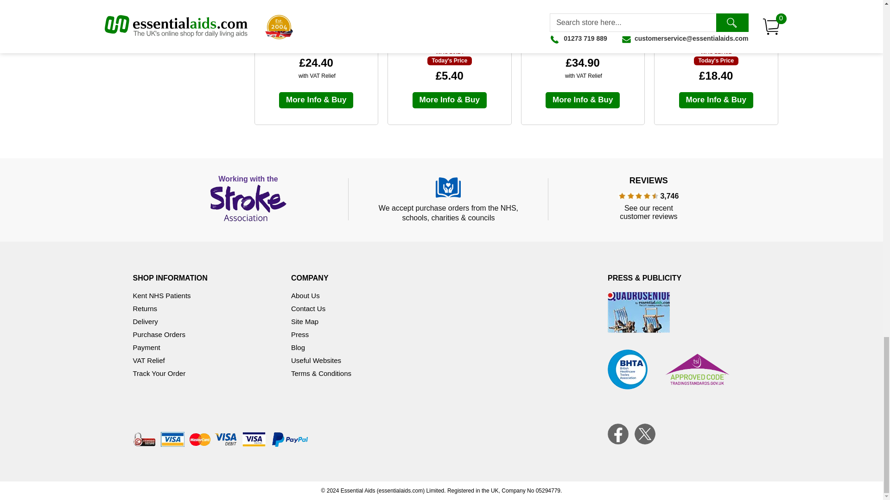 The image size is (890, 500). Describe the element at coordinates (145, 308) in the screenshot. I see `Returns` at that location.